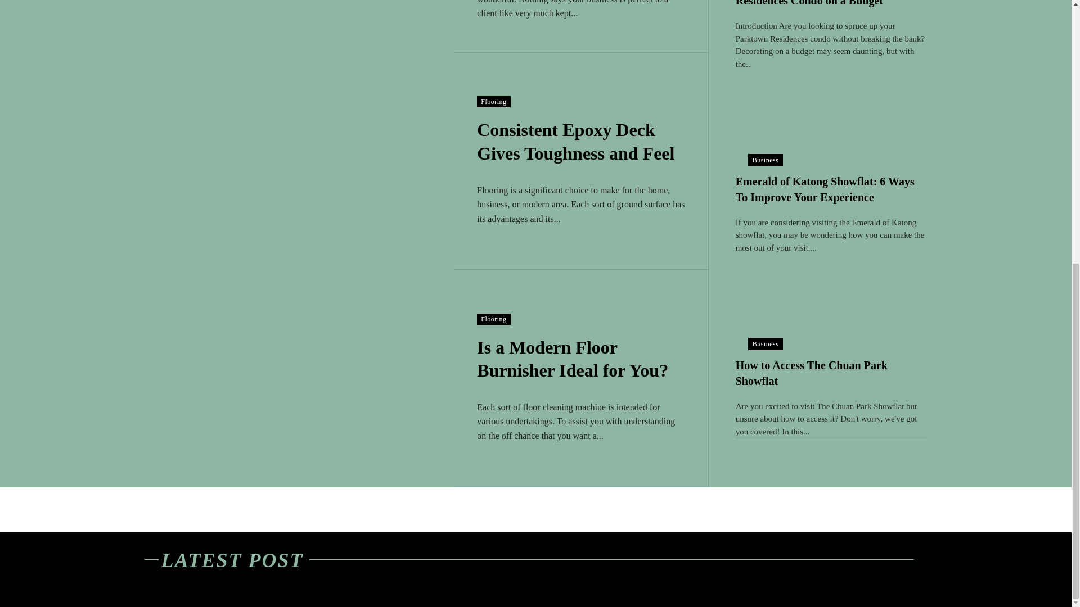  Describe the element at coordinates (811, 373) in the screenshot. I see `How to Access The Chuan Park Showflat` at that location.